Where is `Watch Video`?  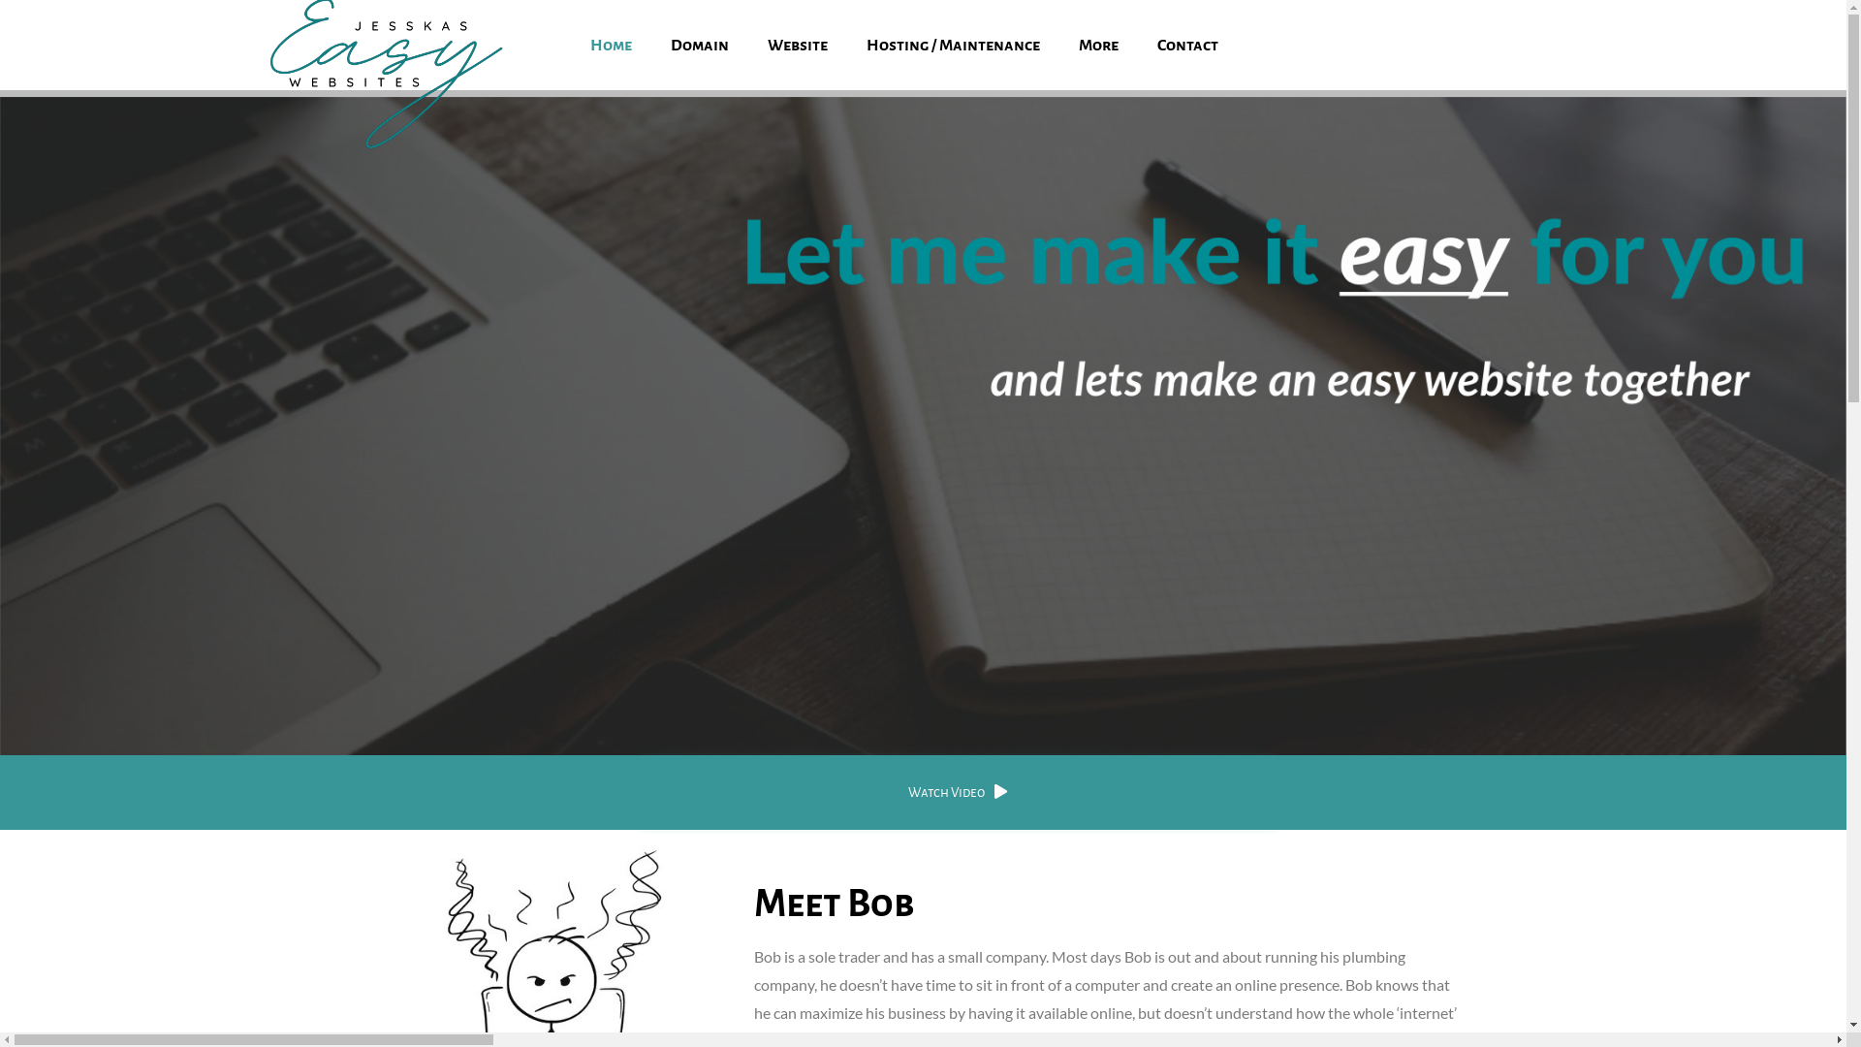
Watch Video is located at coordinates (958, 793).